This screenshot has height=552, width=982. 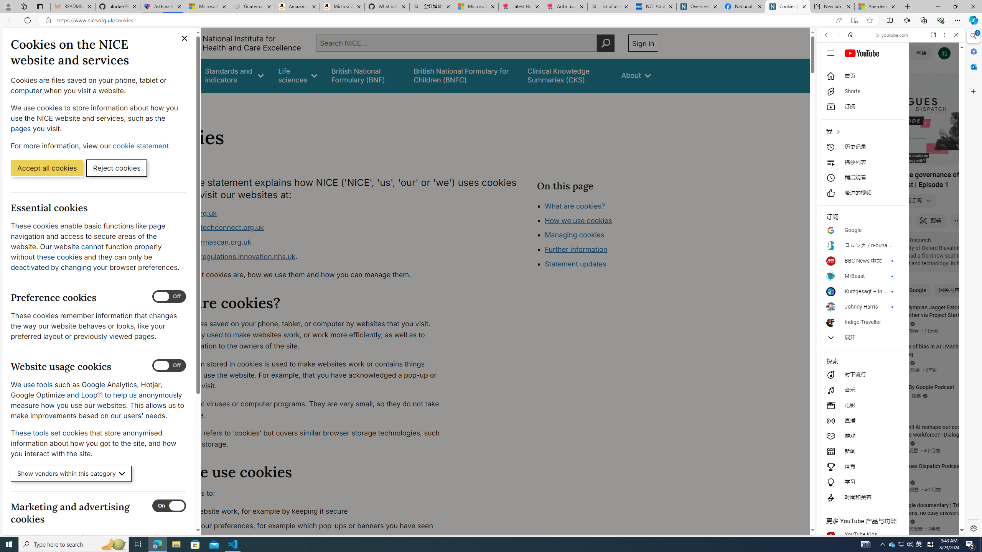 What do you see at coordinates (877, 7) in the screenshot?
I see `Aberdeen, Hong Kong SAR hourly forecast | Microsoft Weather` at bounding box center [877, 7].